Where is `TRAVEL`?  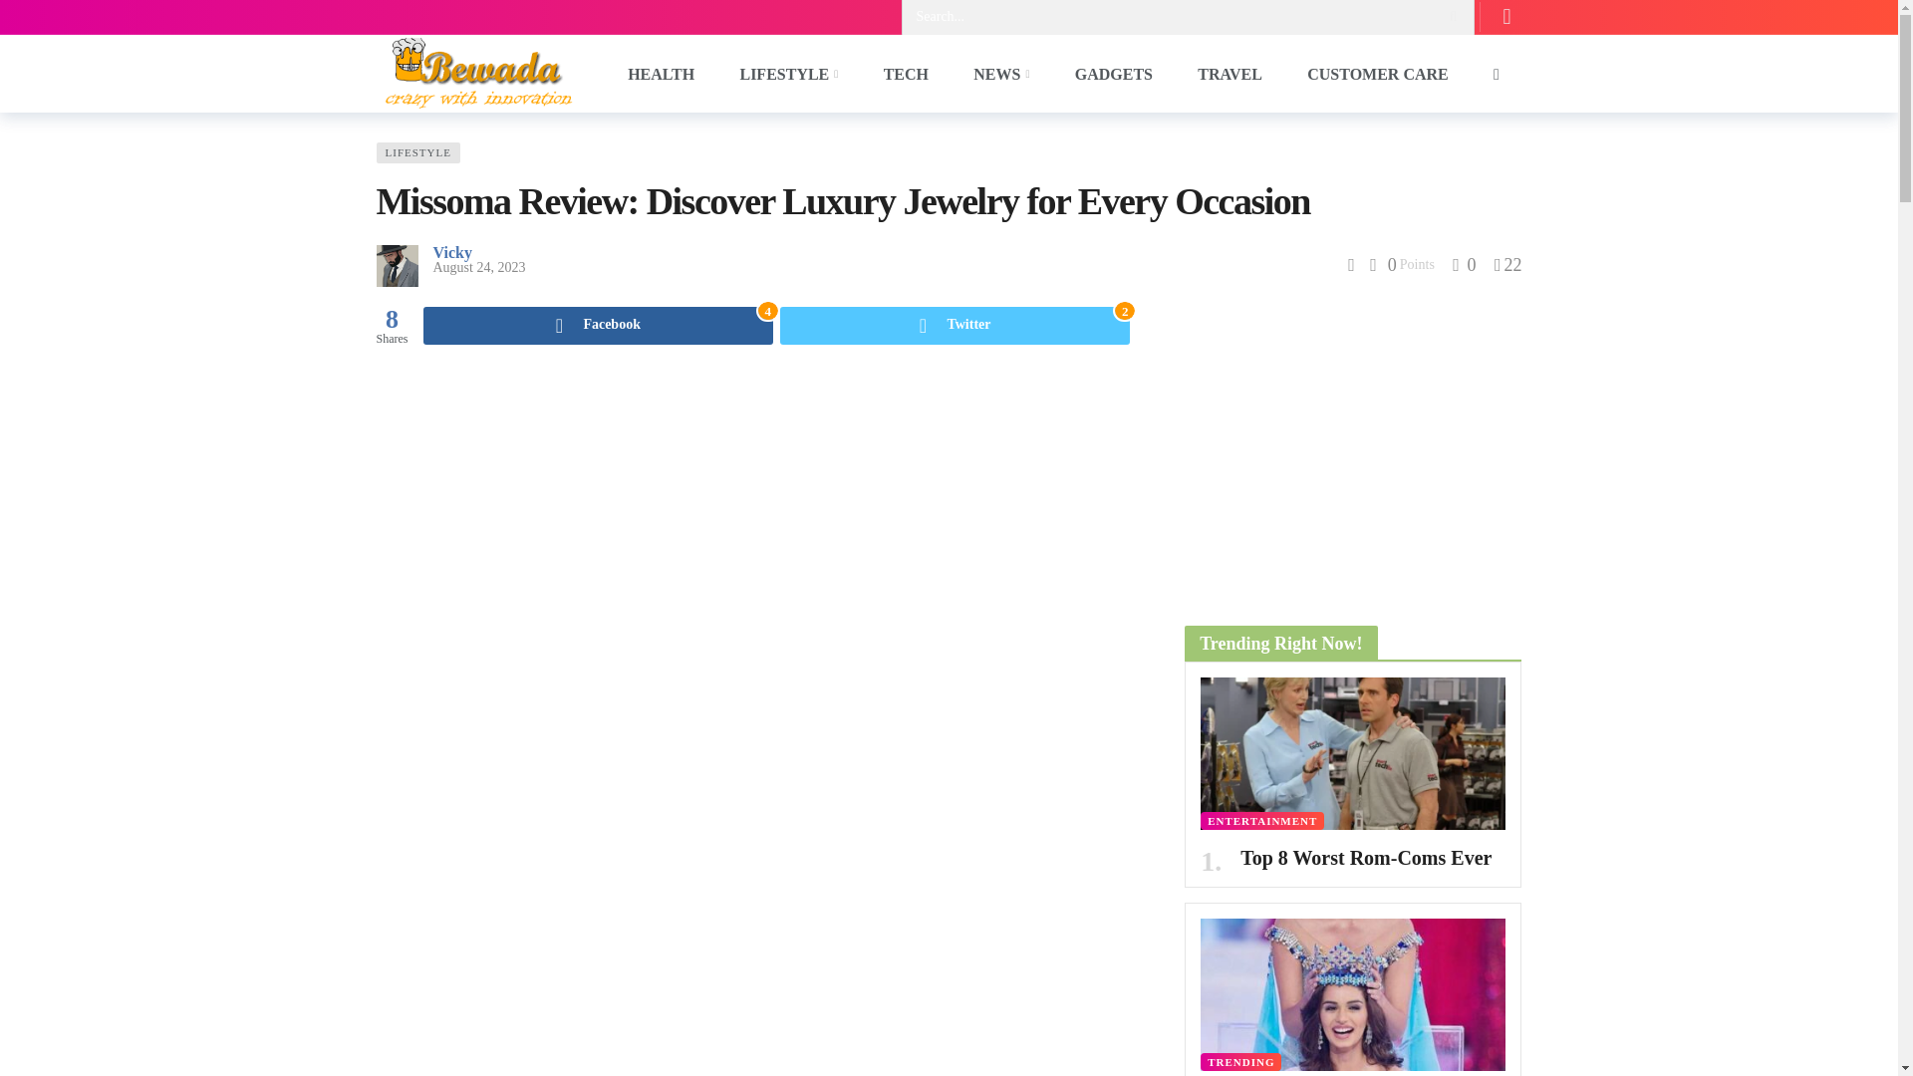 TRAVEL is located at coordinates (1114, 73).